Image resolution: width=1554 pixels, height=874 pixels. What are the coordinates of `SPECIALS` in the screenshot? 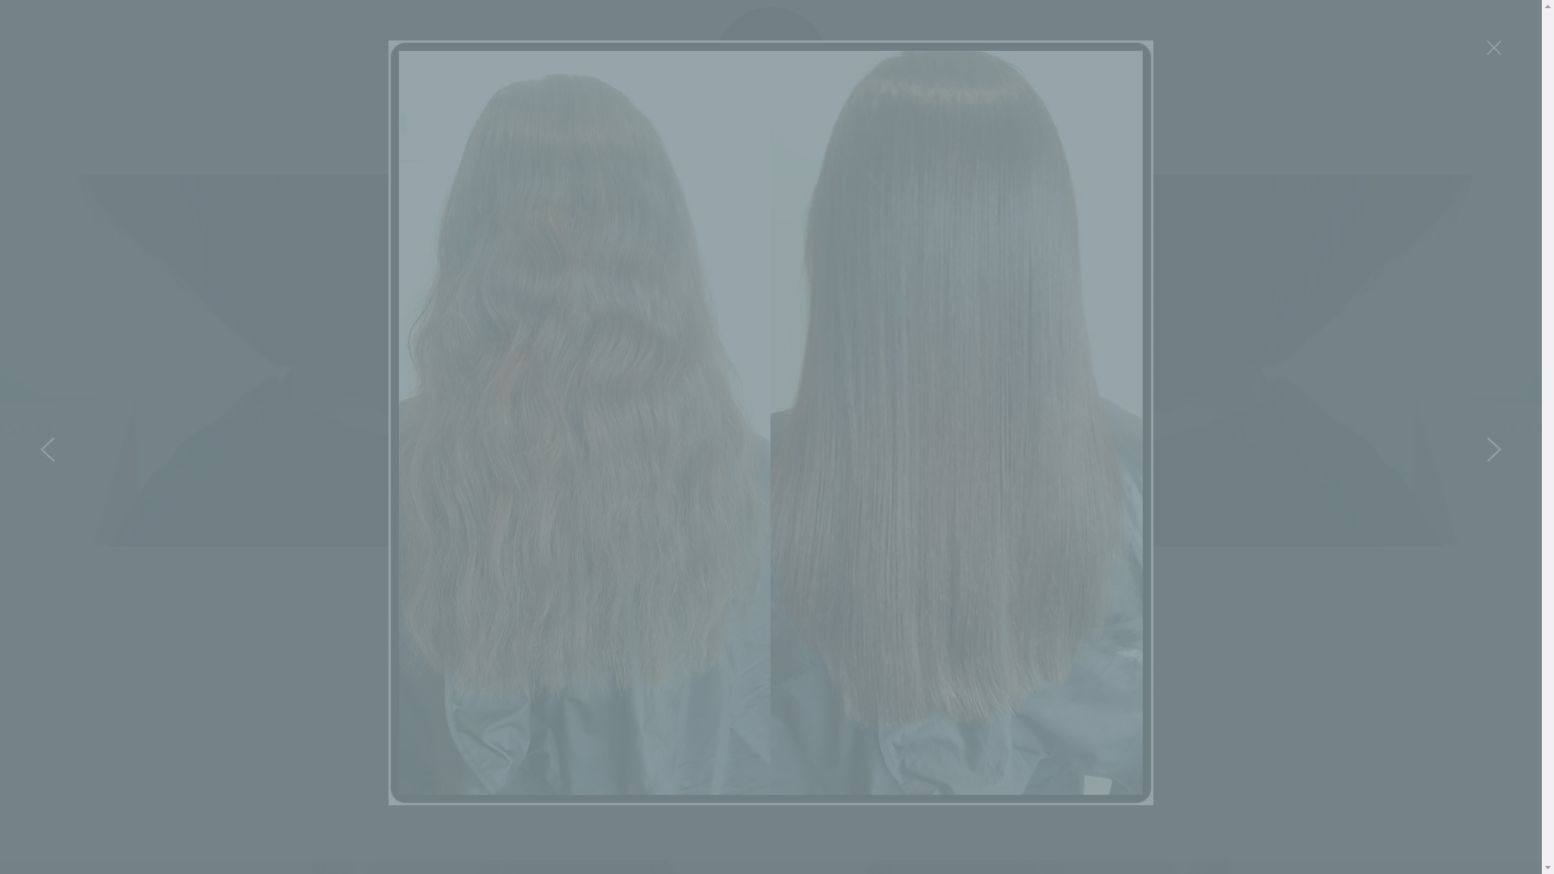 It's located at (806, 147).